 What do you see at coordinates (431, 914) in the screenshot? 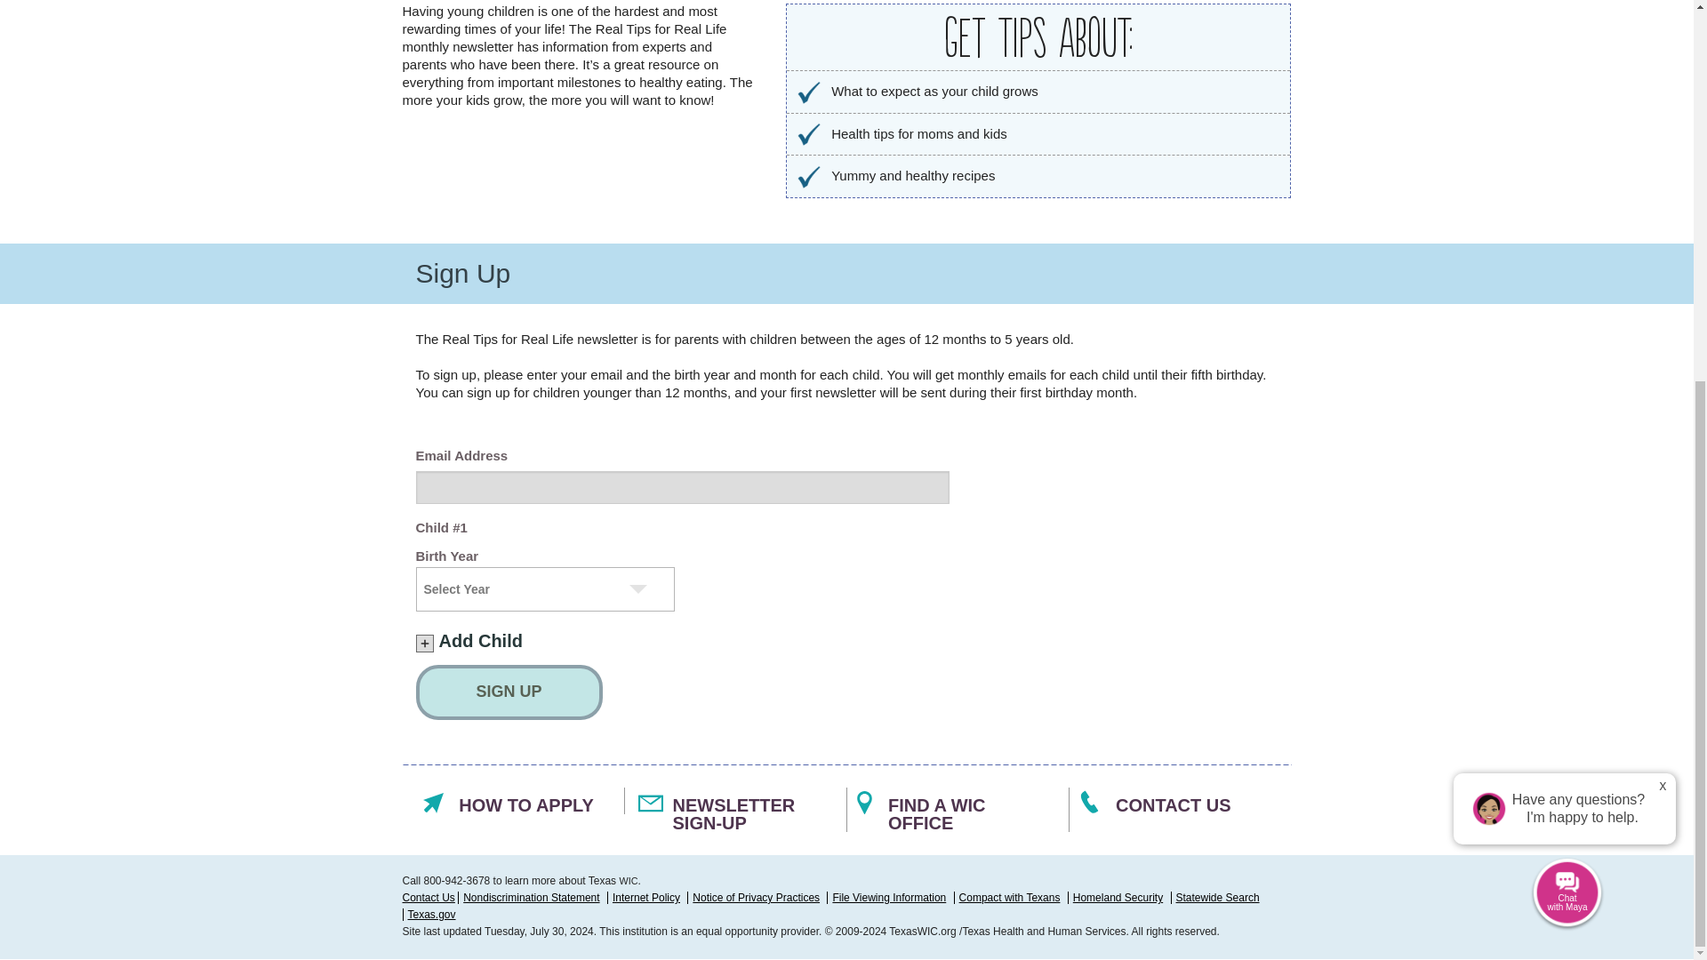
I see `Texas.gov` at bounding box center [431, 914].